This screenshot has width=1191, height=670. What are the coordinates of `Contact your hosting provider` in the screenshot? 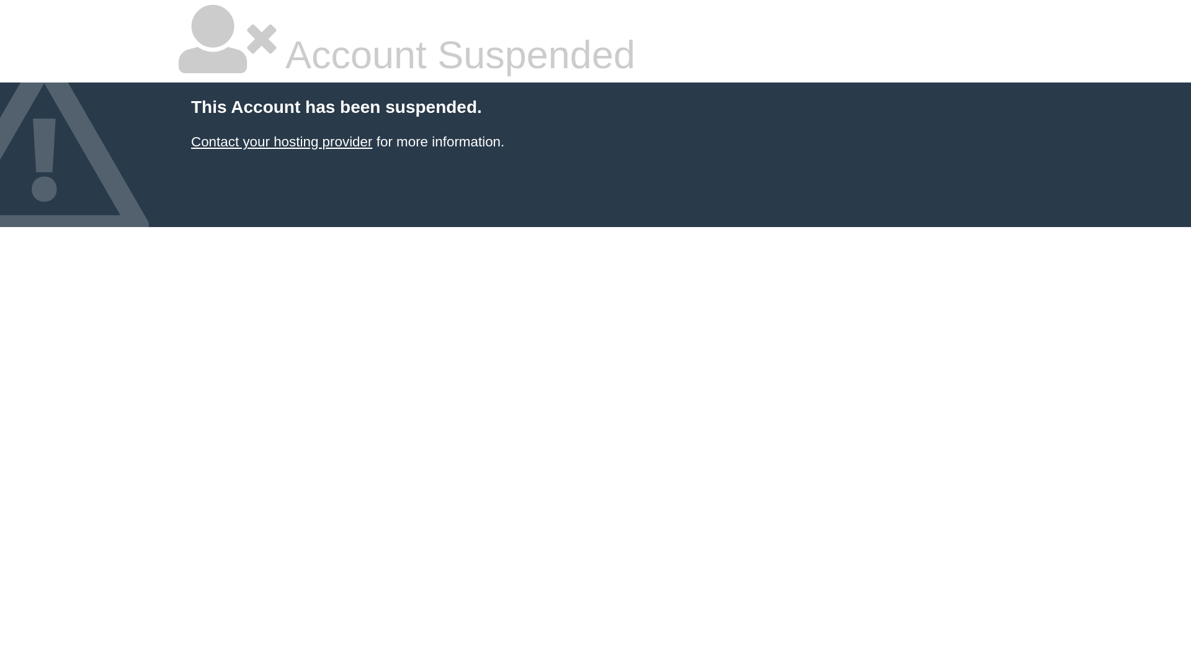 It's located at (282, 141).